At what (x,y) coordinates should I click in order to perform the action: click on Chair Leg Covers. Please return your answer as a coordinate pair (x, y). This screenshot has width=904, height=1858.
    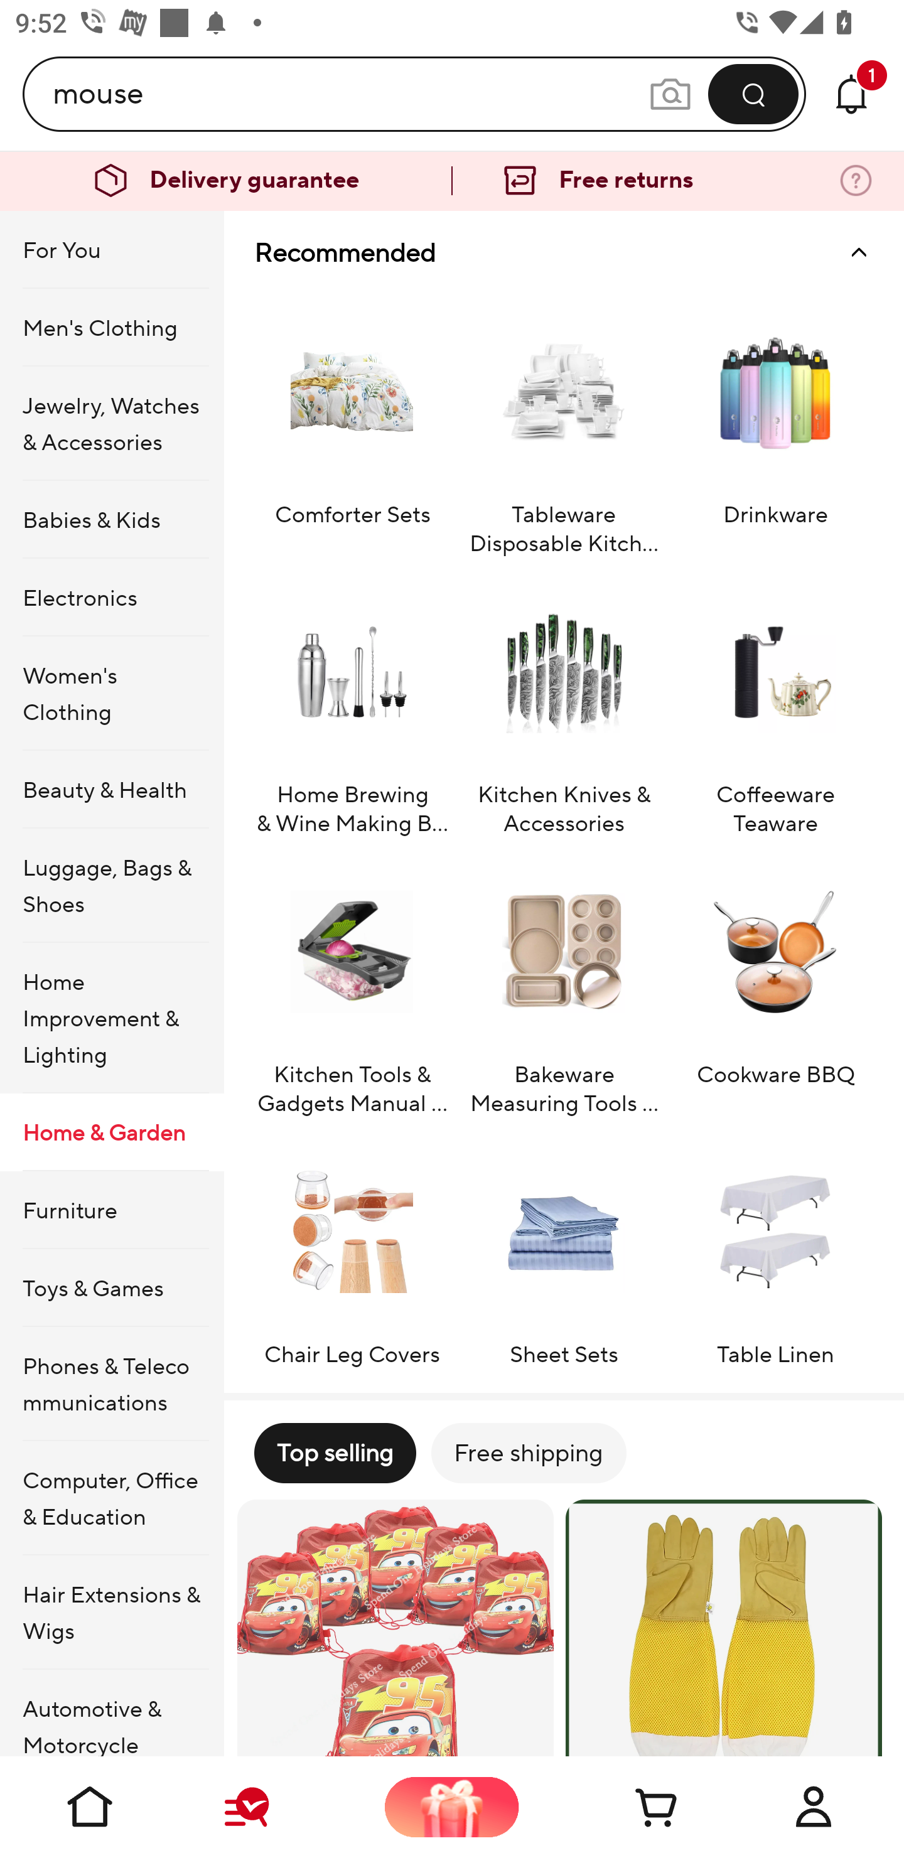
    Looking at the image, I should click on (352, 1252).